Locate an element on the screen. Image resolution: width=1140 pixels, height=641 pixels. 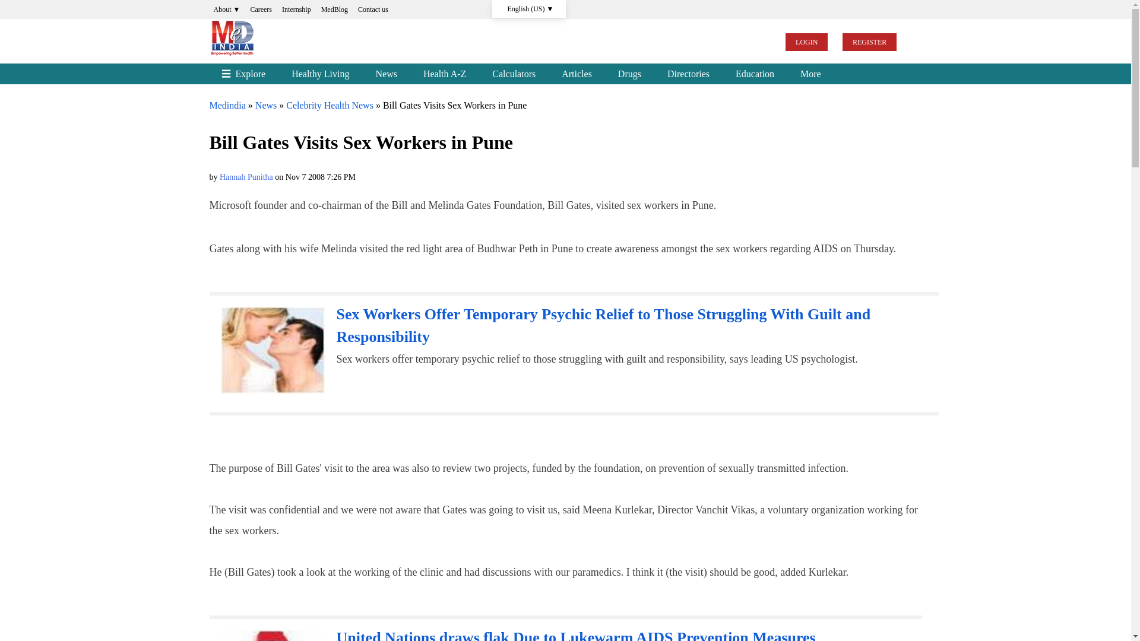
Health A-Z is located at coordinates (444, 74).